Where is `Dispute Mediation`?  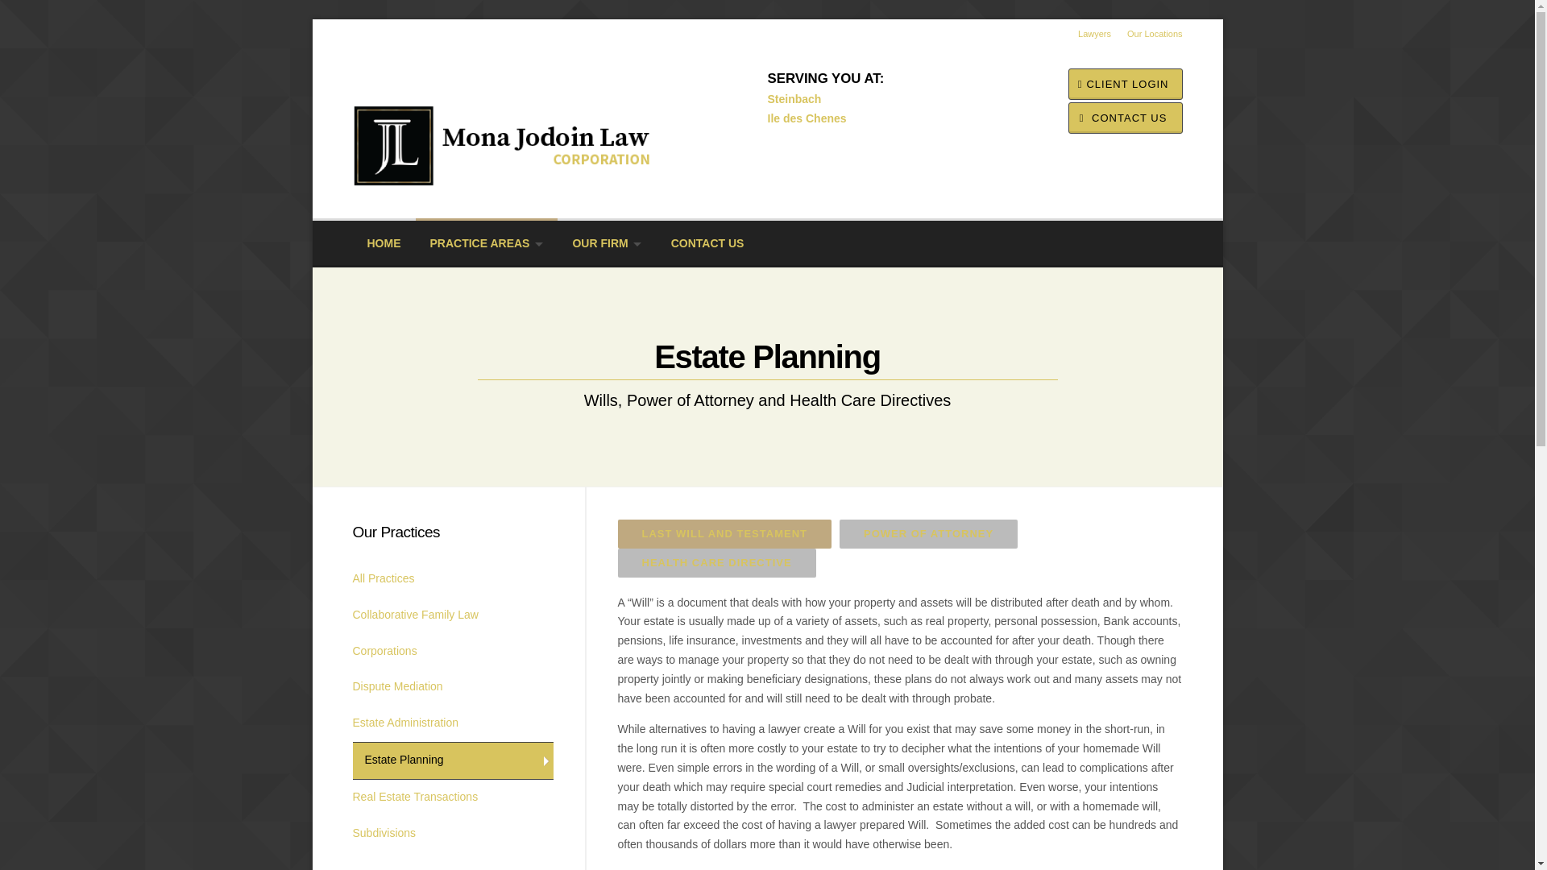
Dispute Mediation is located at coordinates (453, 686).